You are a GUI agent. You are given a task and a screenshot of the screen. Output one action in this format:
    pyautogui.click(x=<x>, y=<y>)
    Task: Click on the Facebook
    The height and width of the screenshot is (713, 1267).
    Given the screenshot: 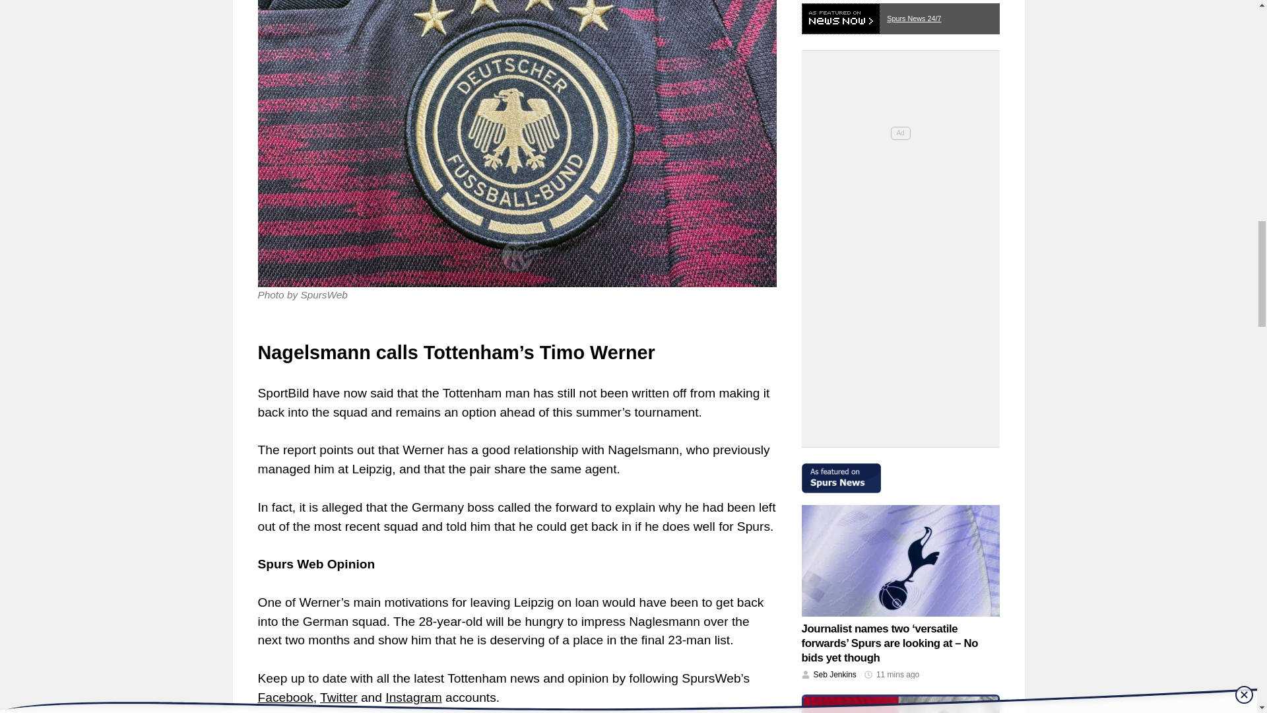 What is the action you would take?
    pyautogui.click(x=285, y=697)
    